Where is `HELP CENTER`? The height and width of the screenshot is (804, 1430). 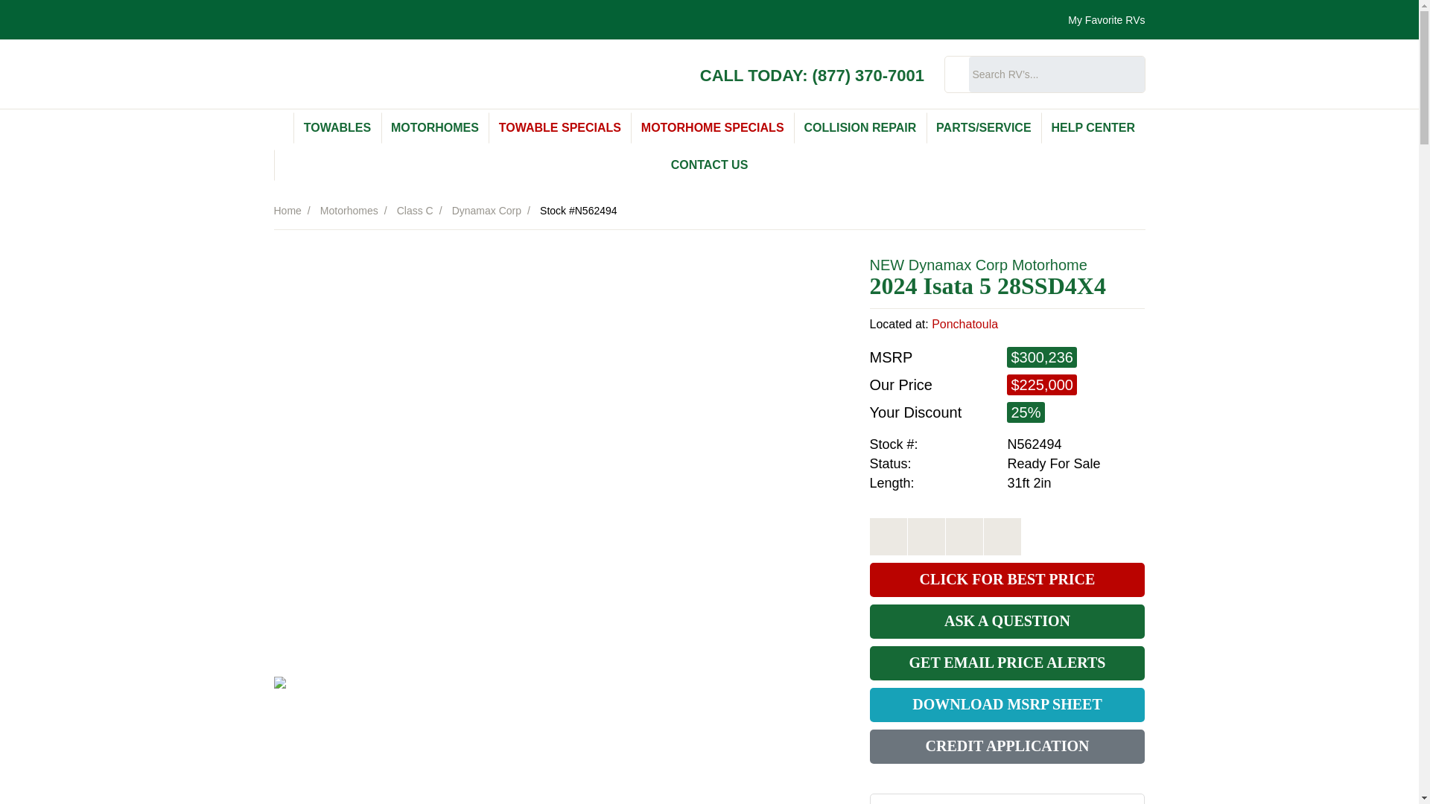 HELP CENTER is located at coordinates (1093, 127).